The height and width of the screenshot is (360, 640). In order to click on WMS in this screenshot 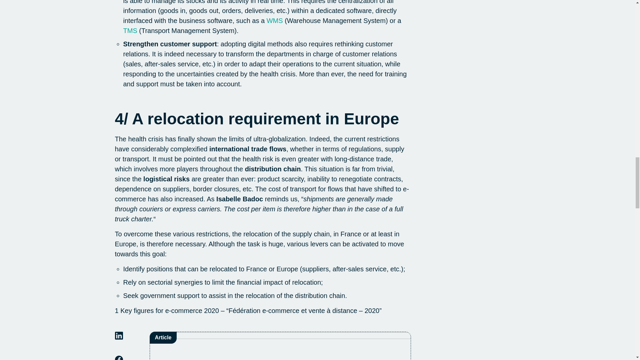, I will do `click(275, 21)`.